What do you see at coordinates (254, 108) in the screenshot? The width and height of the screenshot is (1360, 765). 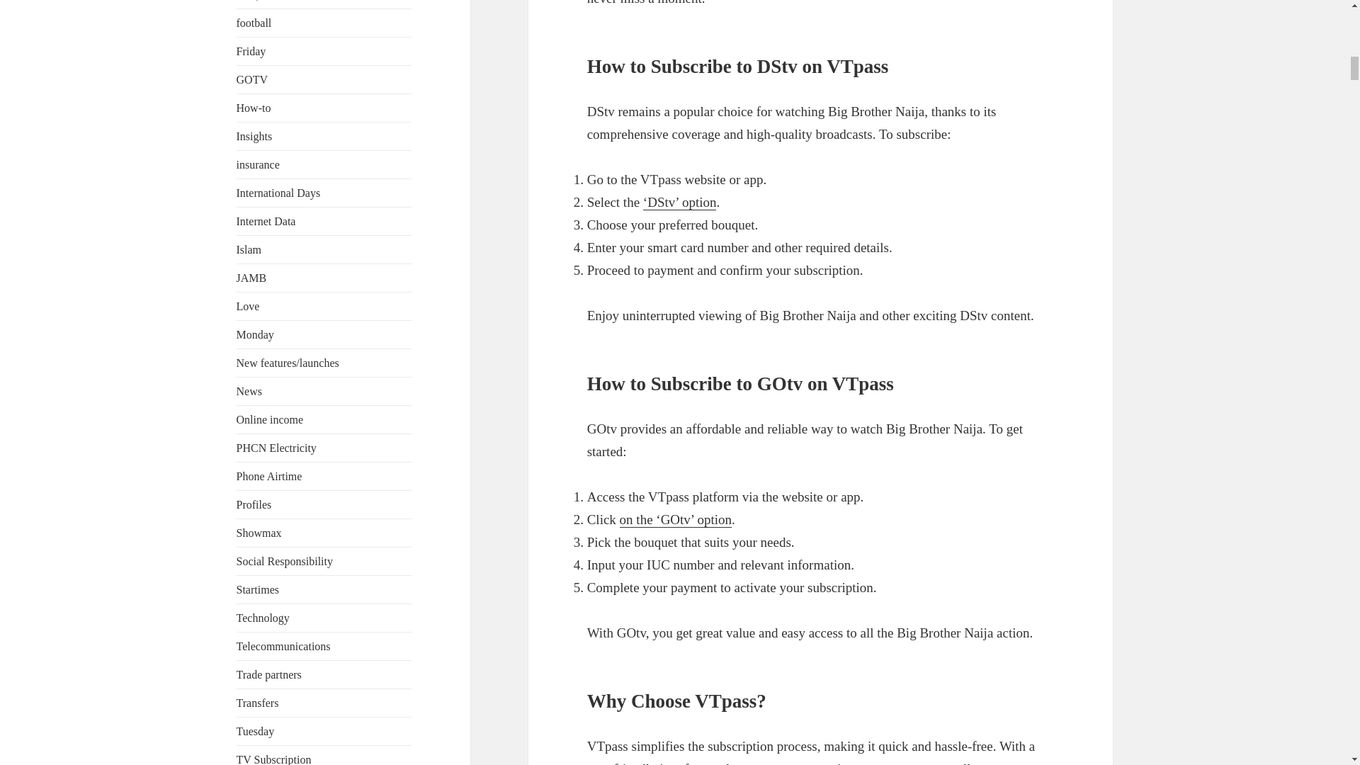 I see `How-to` at bounding box center [254, 108].